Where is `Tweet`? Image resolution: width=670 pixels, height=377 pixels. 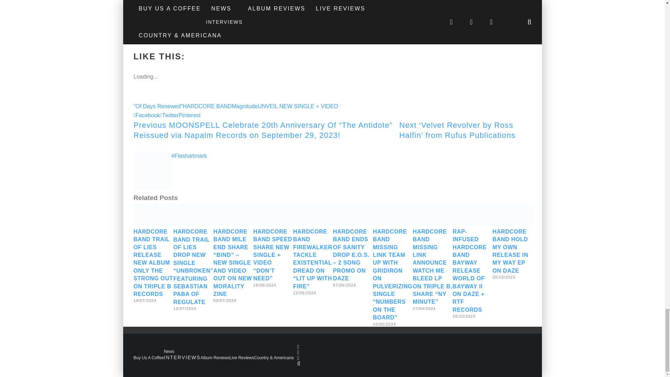
Tweet is located at coordinates (141, 27).